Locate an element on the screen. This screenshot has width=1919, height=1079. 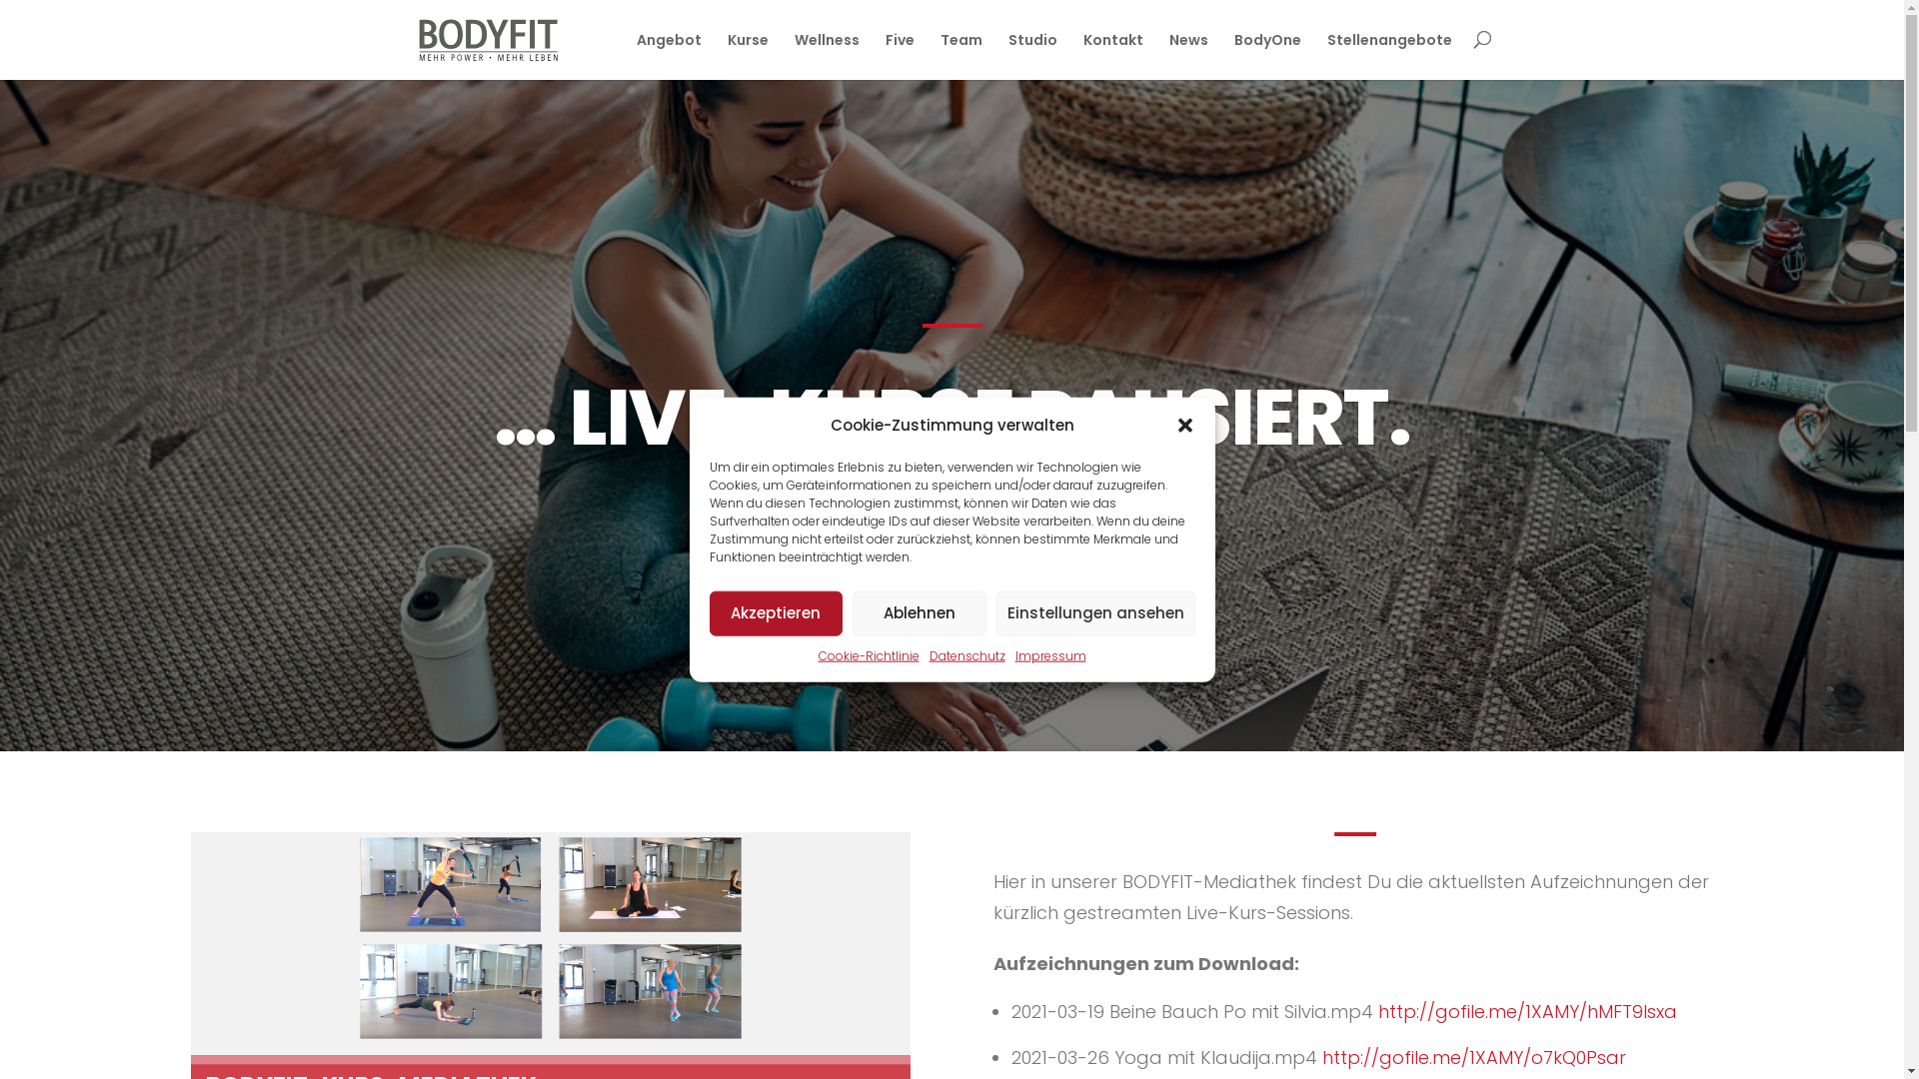
Ablehnen is located at coordinates (920, 613).